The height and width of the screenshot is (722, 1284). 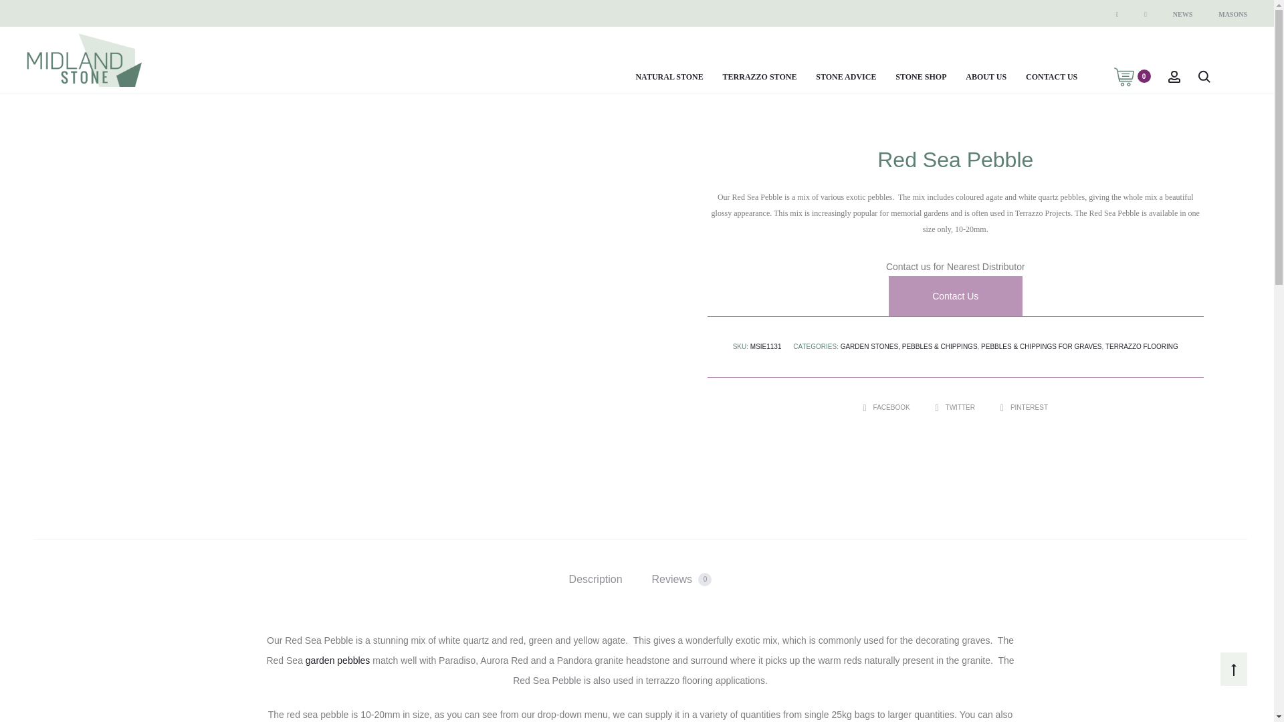 I want to click on NATURAL STONE, so click(x=669, y=77).